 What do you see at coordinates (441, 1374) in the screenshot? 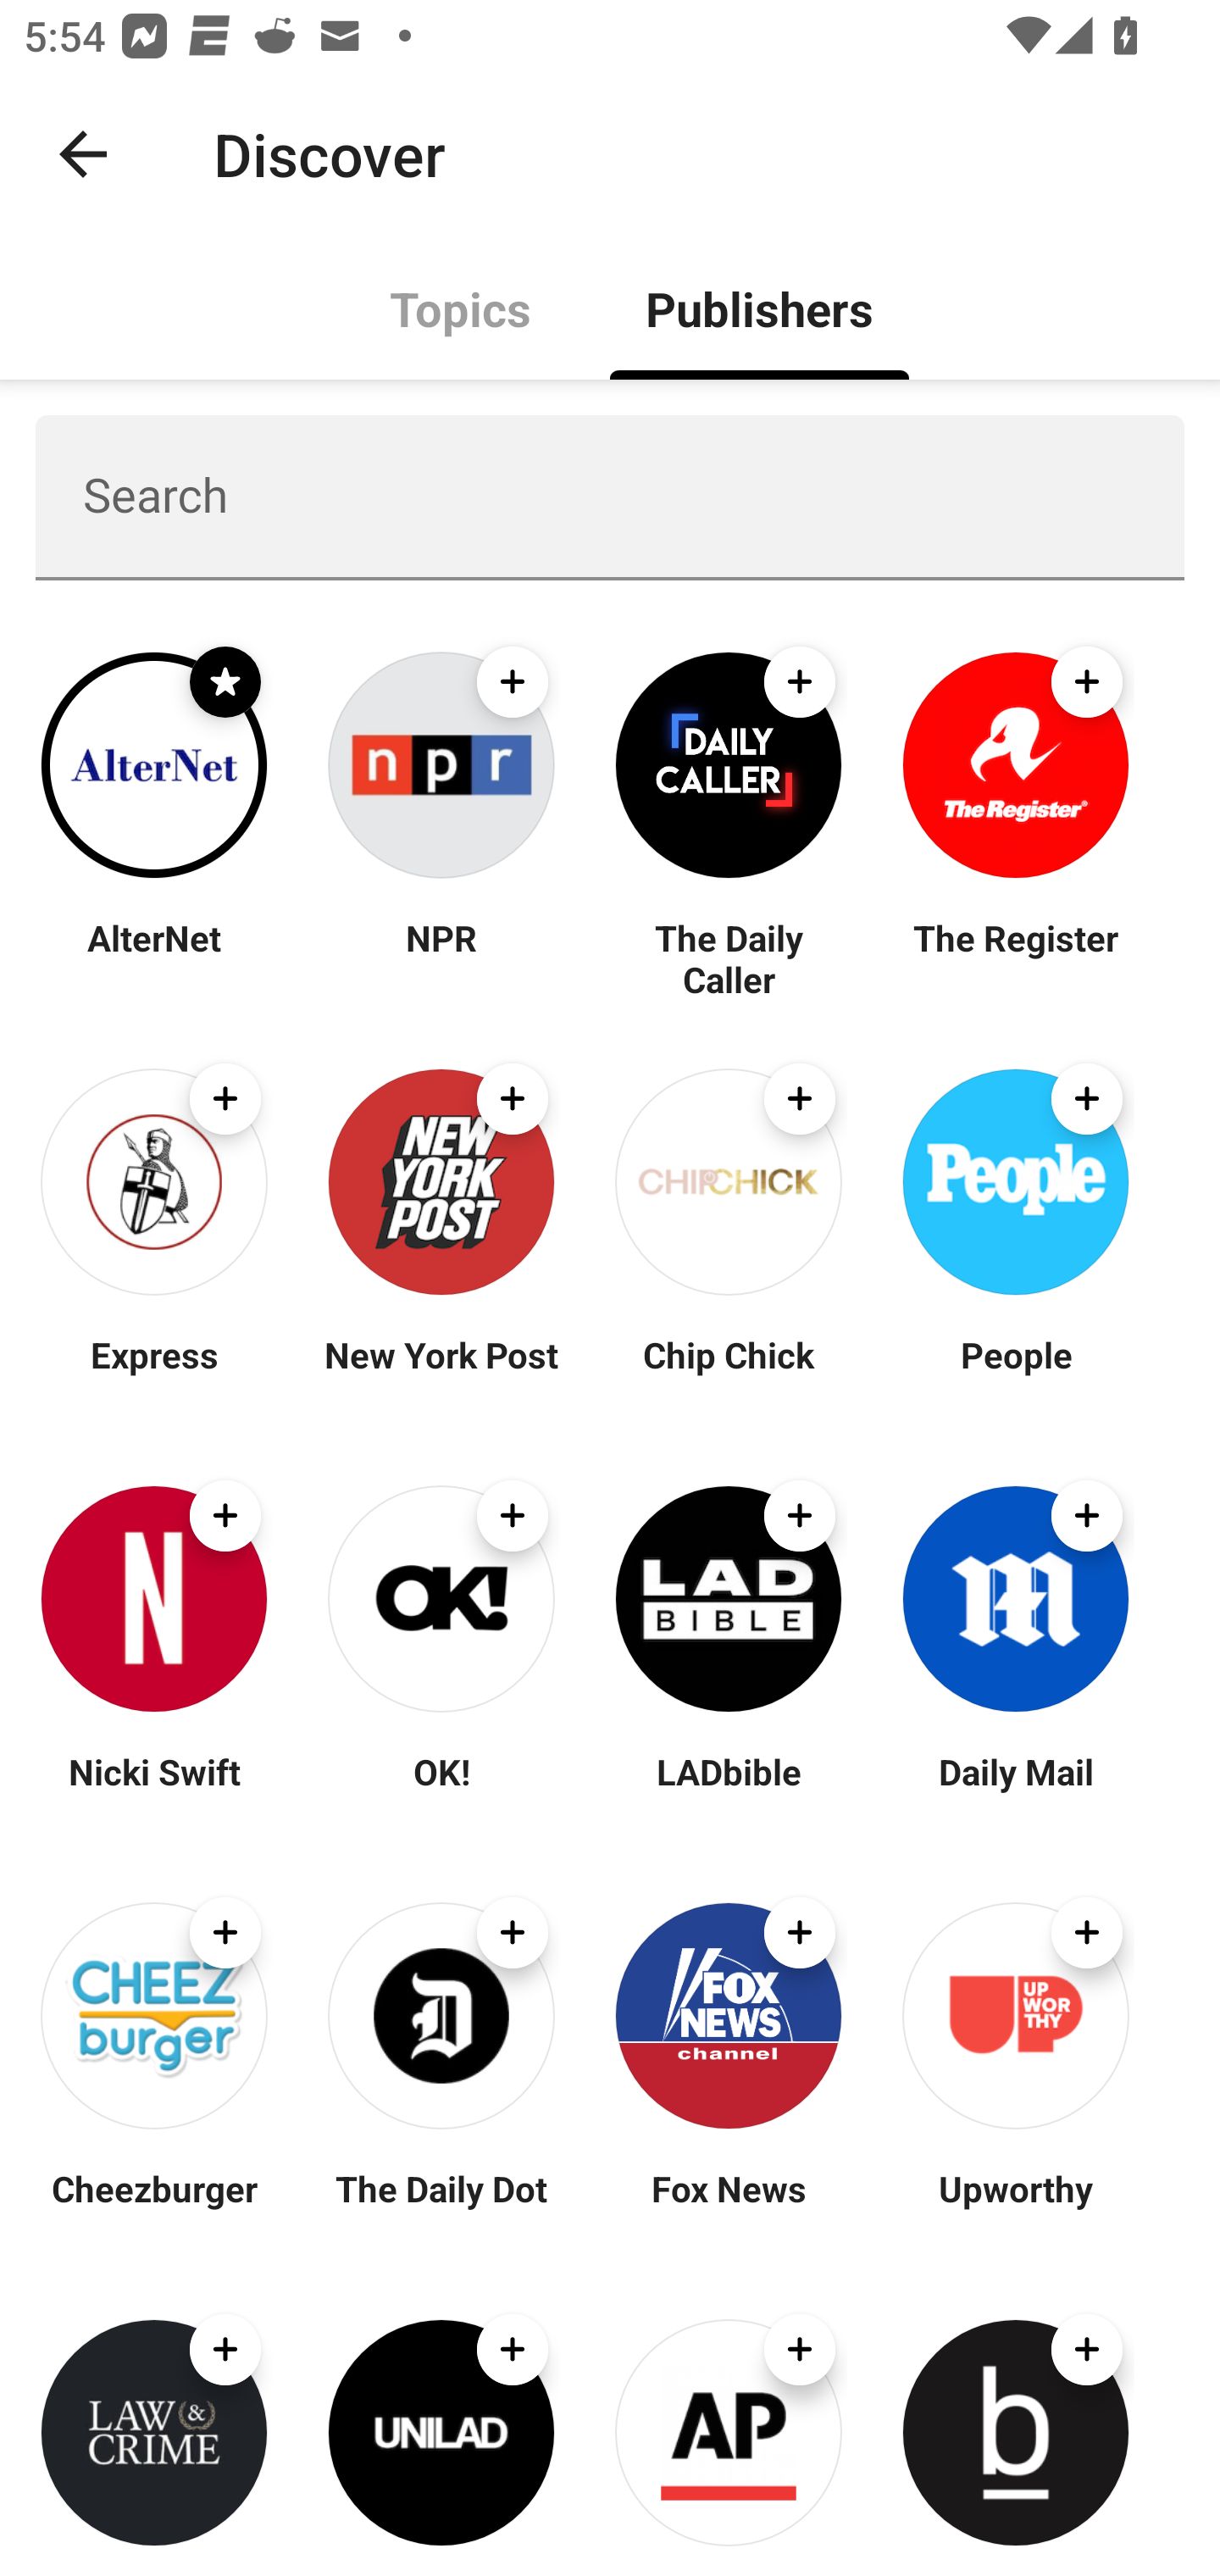
I see `New York Post` at bounding box center [441, 1374].